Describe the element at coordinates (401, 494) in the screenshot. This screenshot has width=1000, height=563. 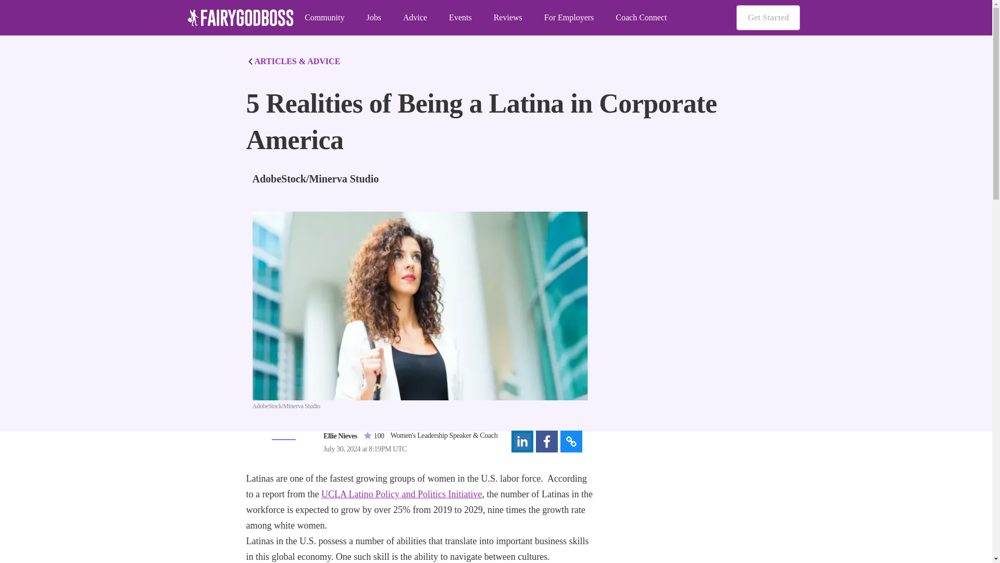
I see `UCLA Latino Policy and Politics Initiative` at that location.